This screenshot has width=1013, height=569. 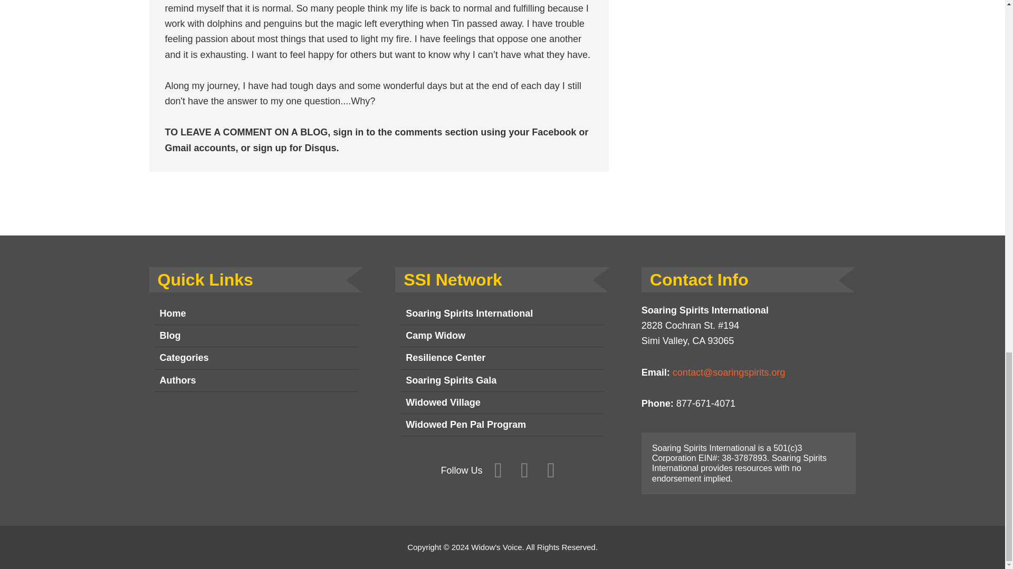 What do you see at coordinates (502, 313) in the screenshot?
I see `Soaring Spirits International` at bounding box center [502, 313].